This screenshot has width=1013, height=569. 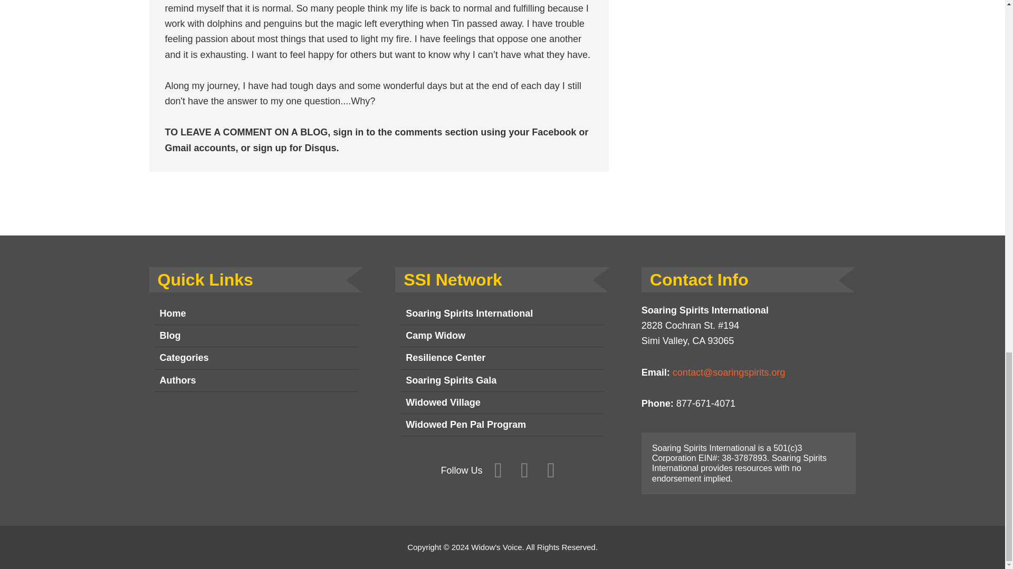 What do you see at coordinates (502, 313) in the screenshot?
I see `Soaring Spirits International` at bounding box center [502, 313].